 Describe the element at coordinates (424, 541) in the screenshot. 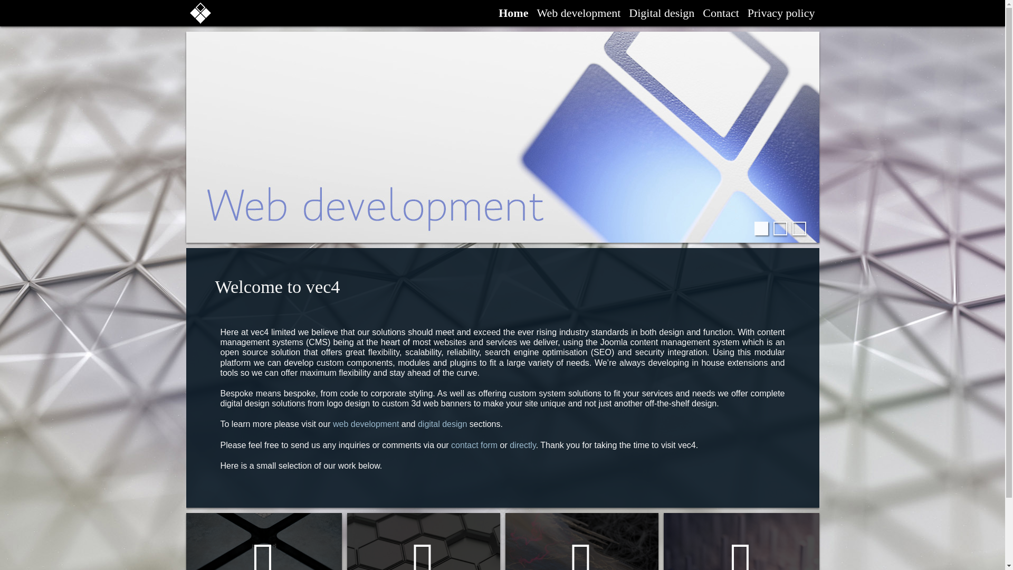

I see `Web development` at that location.